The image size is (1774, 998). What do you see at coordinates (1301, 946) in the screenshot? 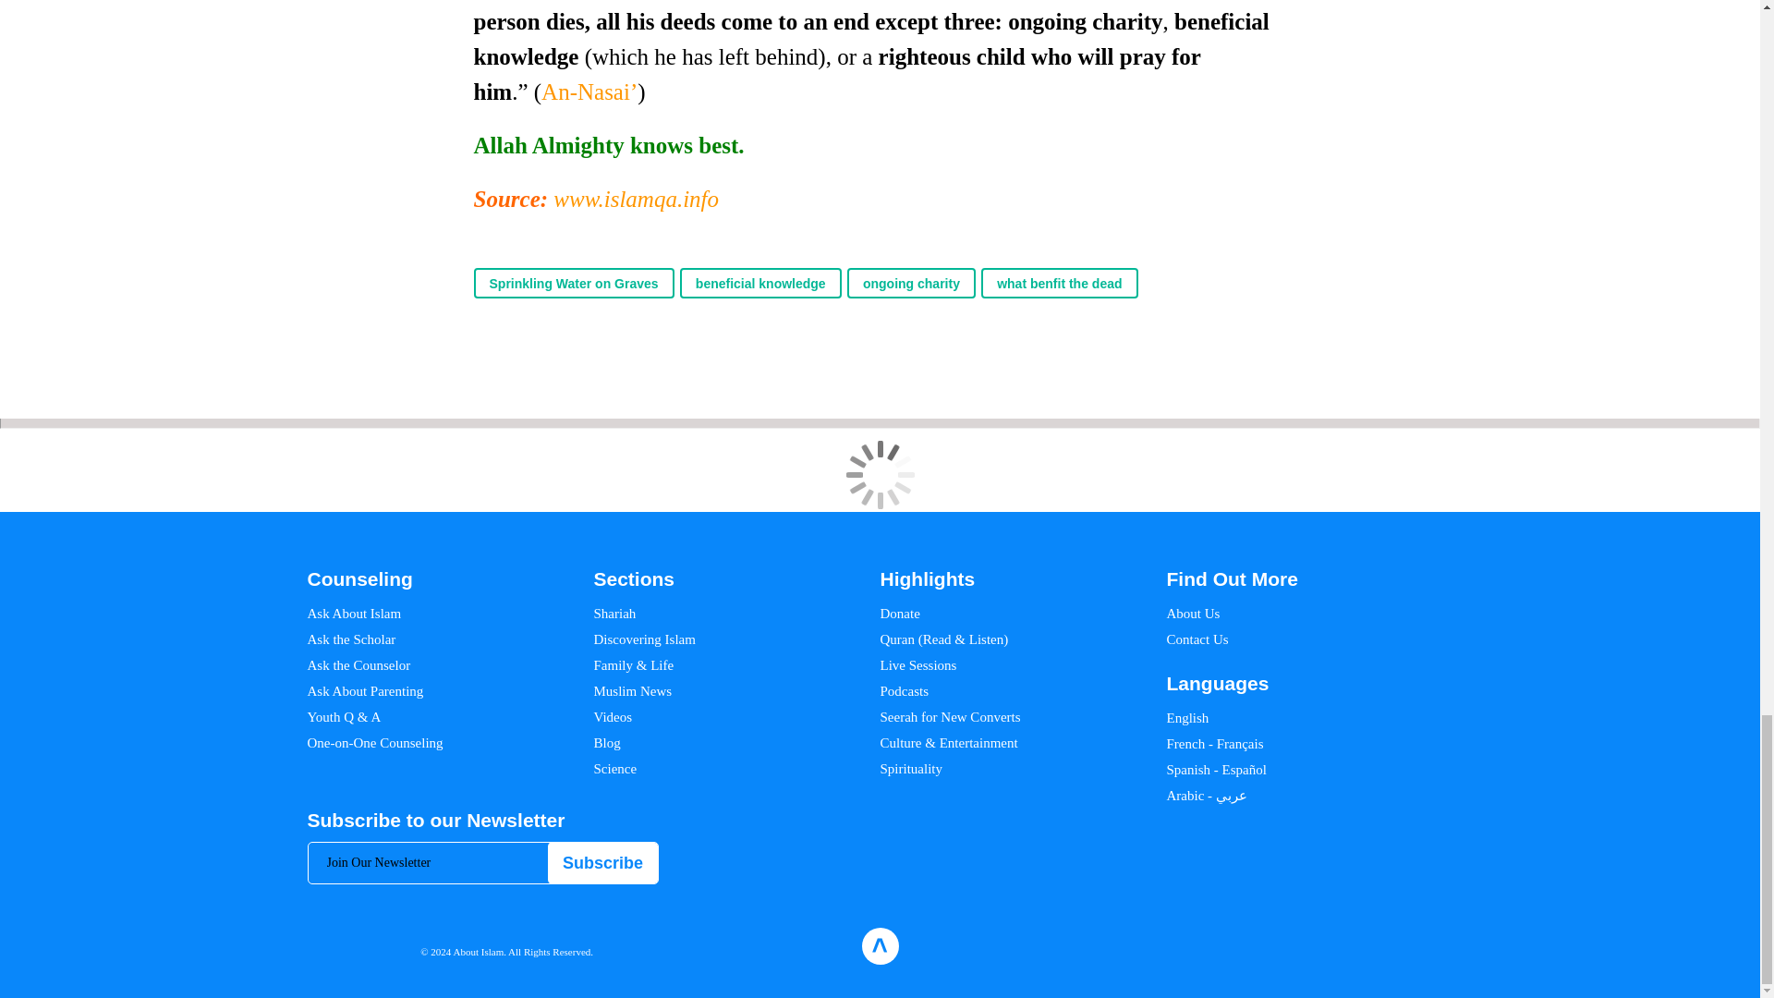
I see `Twitter` at bounding box center [1301, 946].